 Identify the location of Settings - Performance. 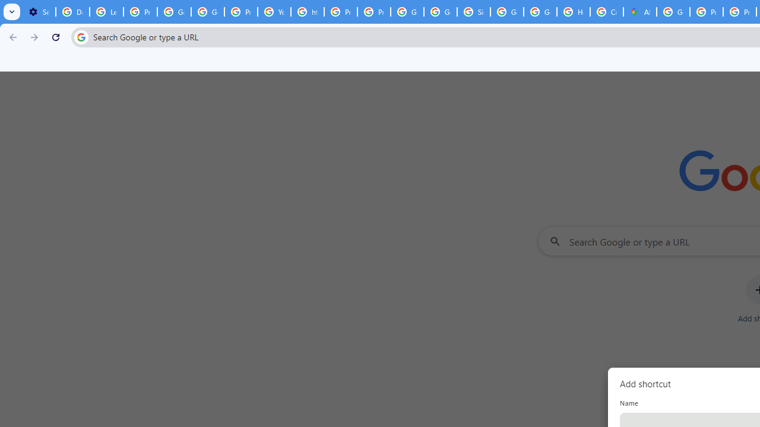
(39, 12).